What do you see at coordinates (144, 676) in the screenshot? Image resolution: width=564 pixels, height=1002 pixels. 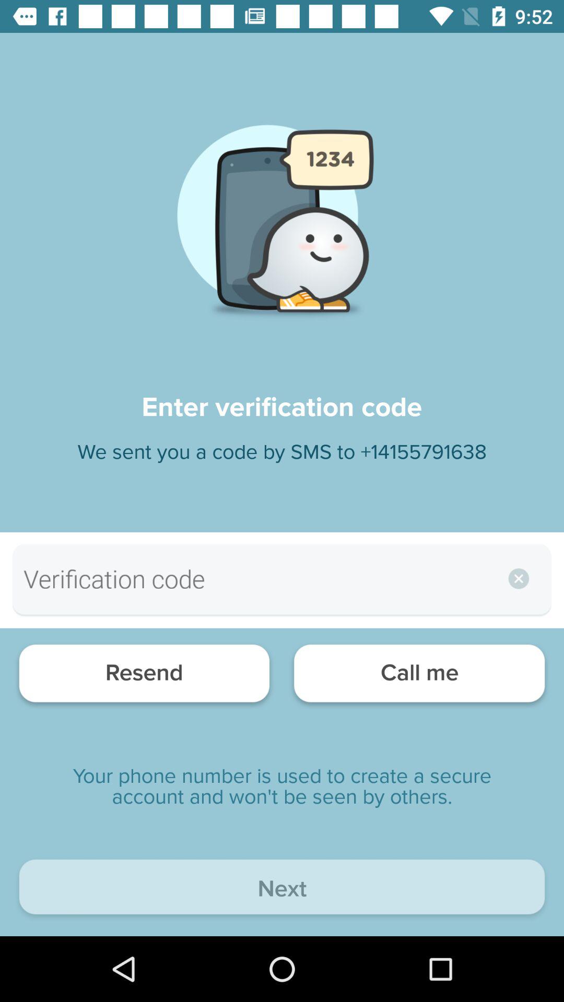 I see `scroll to resend item` at bounding box center [144, 676].